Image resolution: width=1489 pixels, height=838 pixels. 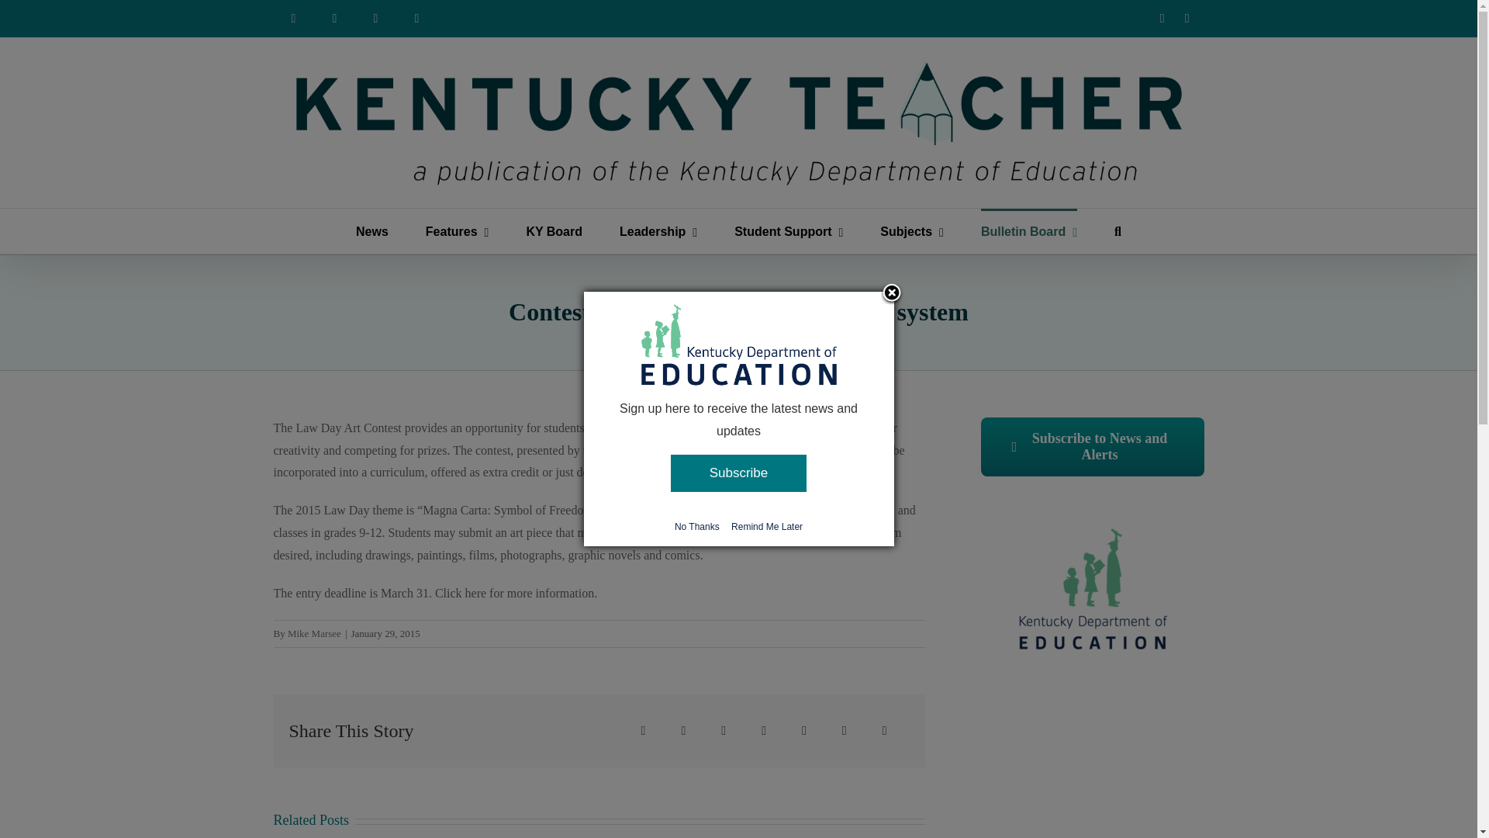 What do you see at coordinates (912, 231) in the screenshot?
I see `Subjects` at bounding box center [912, 231].